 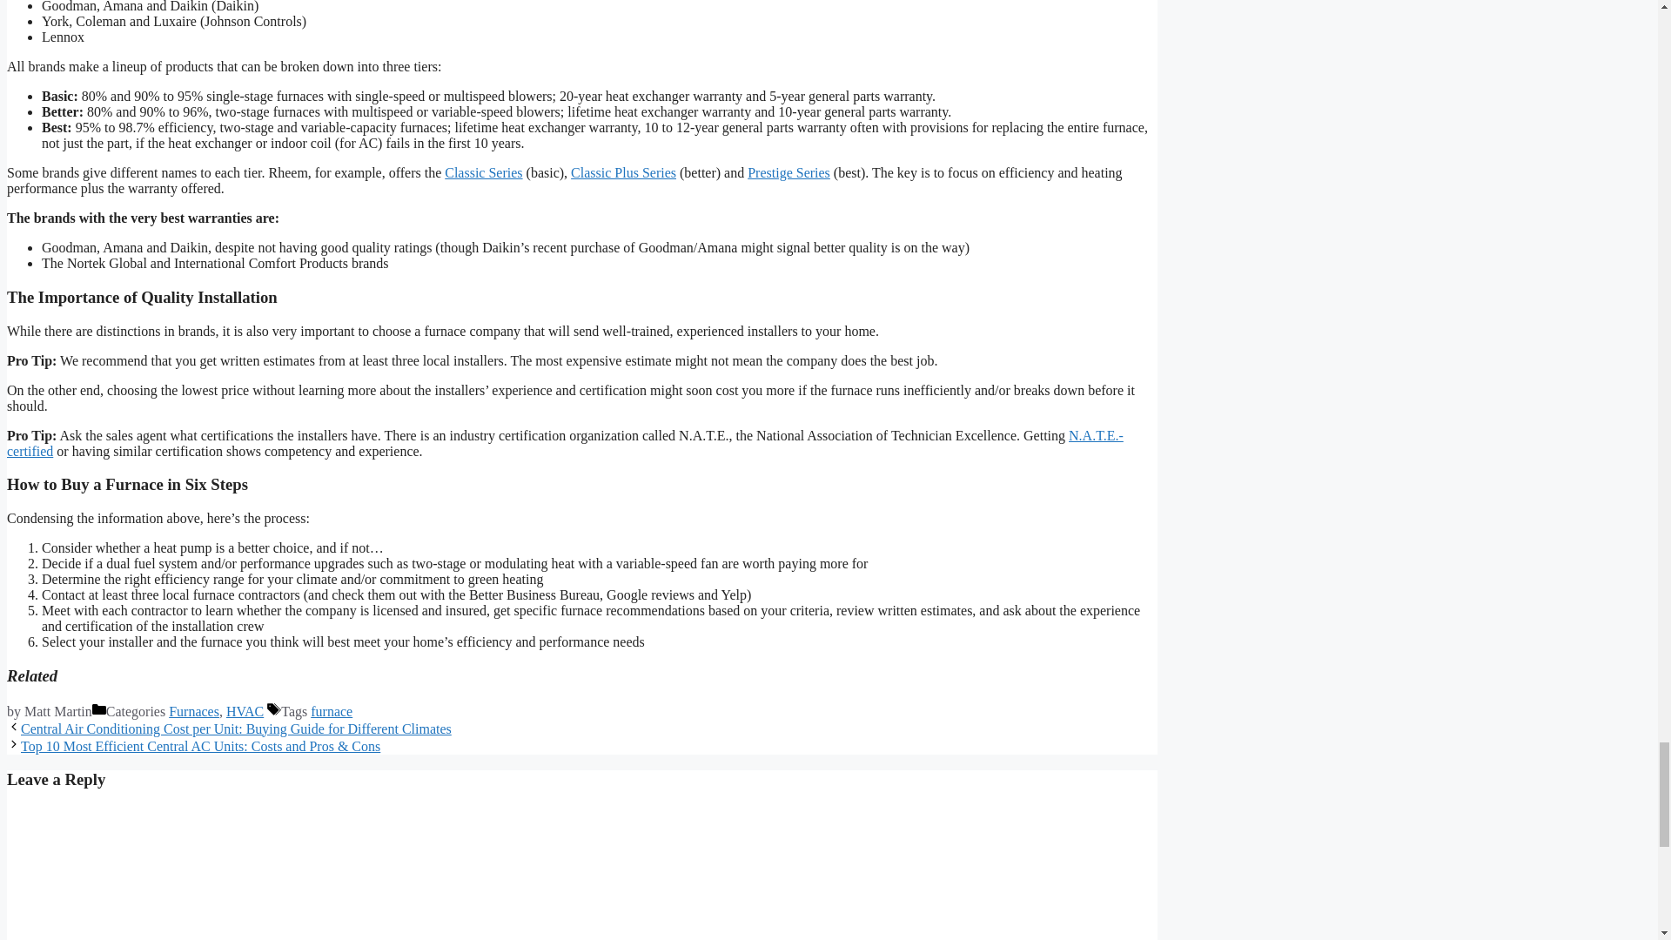 What do you see at coordinates (245, 711) in the screenshot?
I see `HVAC` at bounding box center [245, 711].